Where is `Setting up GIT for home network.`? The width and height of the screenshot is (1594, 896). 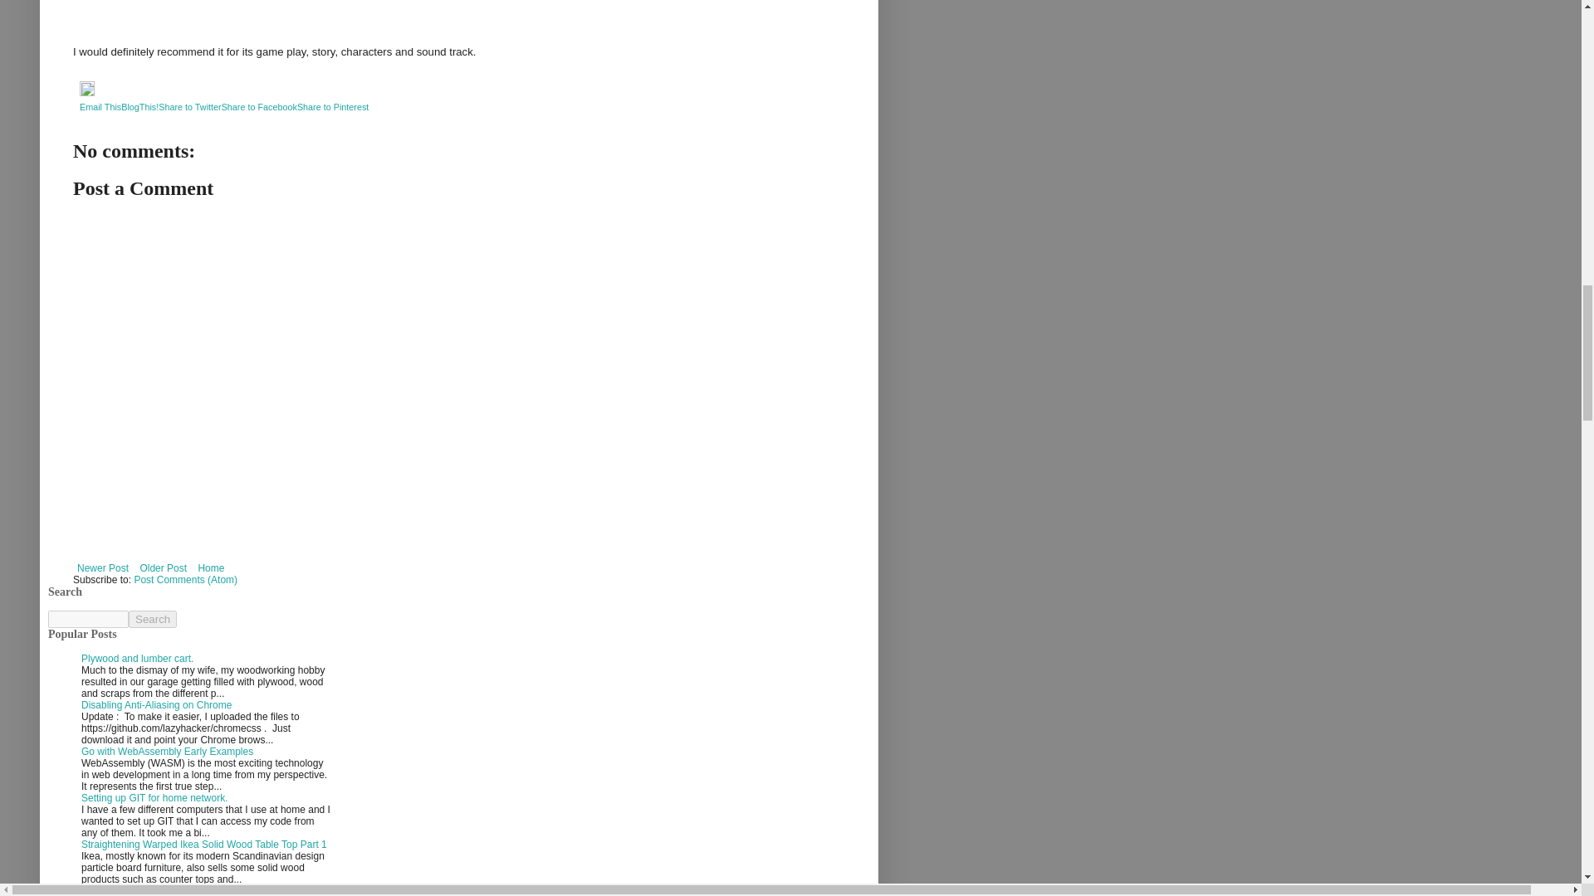 Setting up GIT for home network. is located at coordinates (154, 797).